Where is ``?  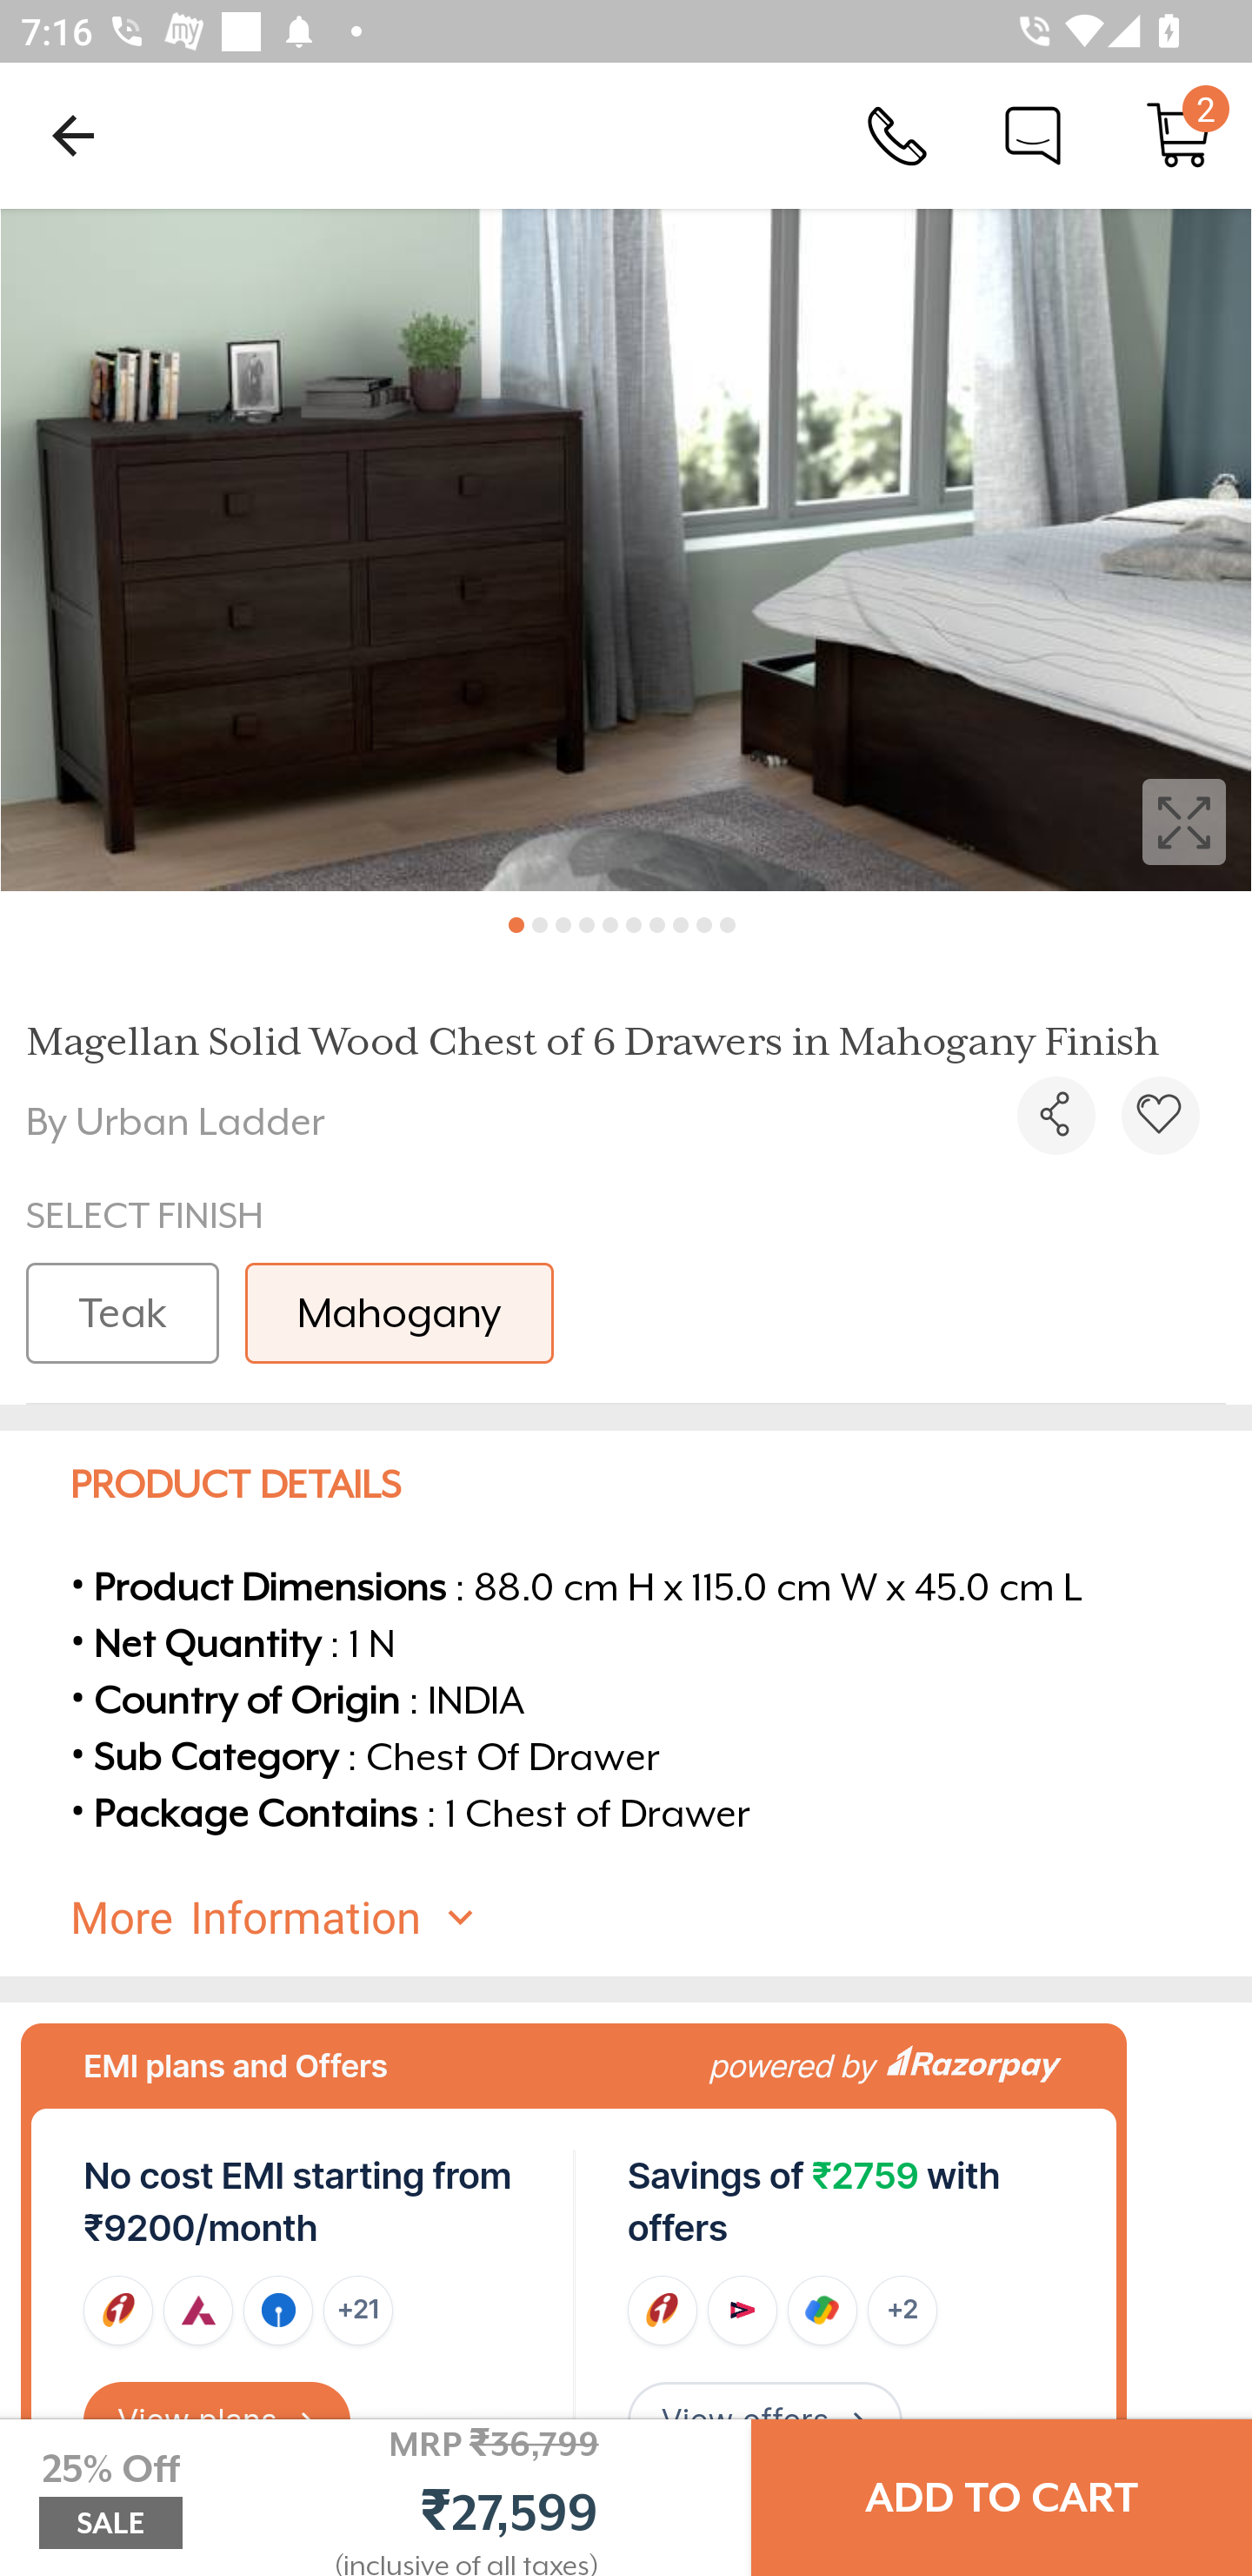  is located at coordinates (626, 550).